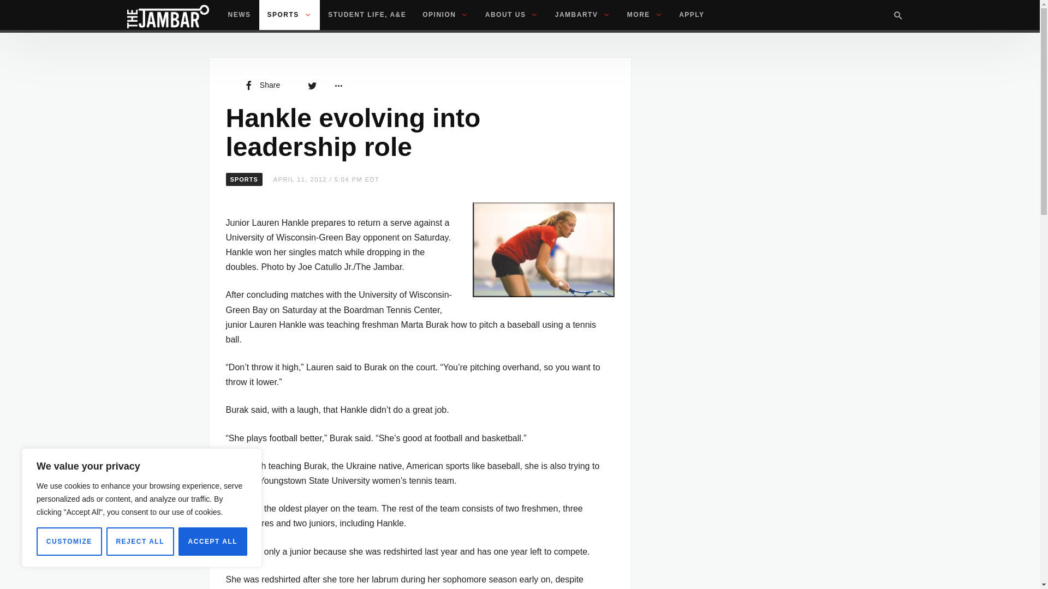 This screenshot has width=1048, height=589. Describe the element at coordinates (213, 541) in the screenshot. I see `ACCEPT ALL` at that location.